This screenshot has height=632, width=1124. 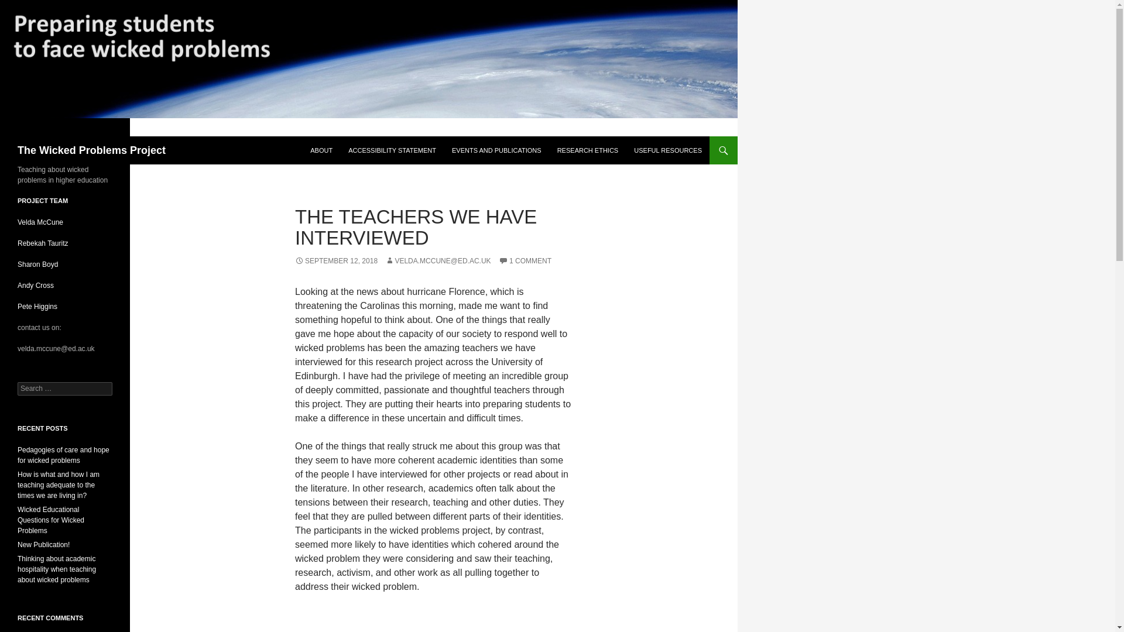 I want to click on EVENTS AND PUBLICATIONS, so click(x=496, y=150).